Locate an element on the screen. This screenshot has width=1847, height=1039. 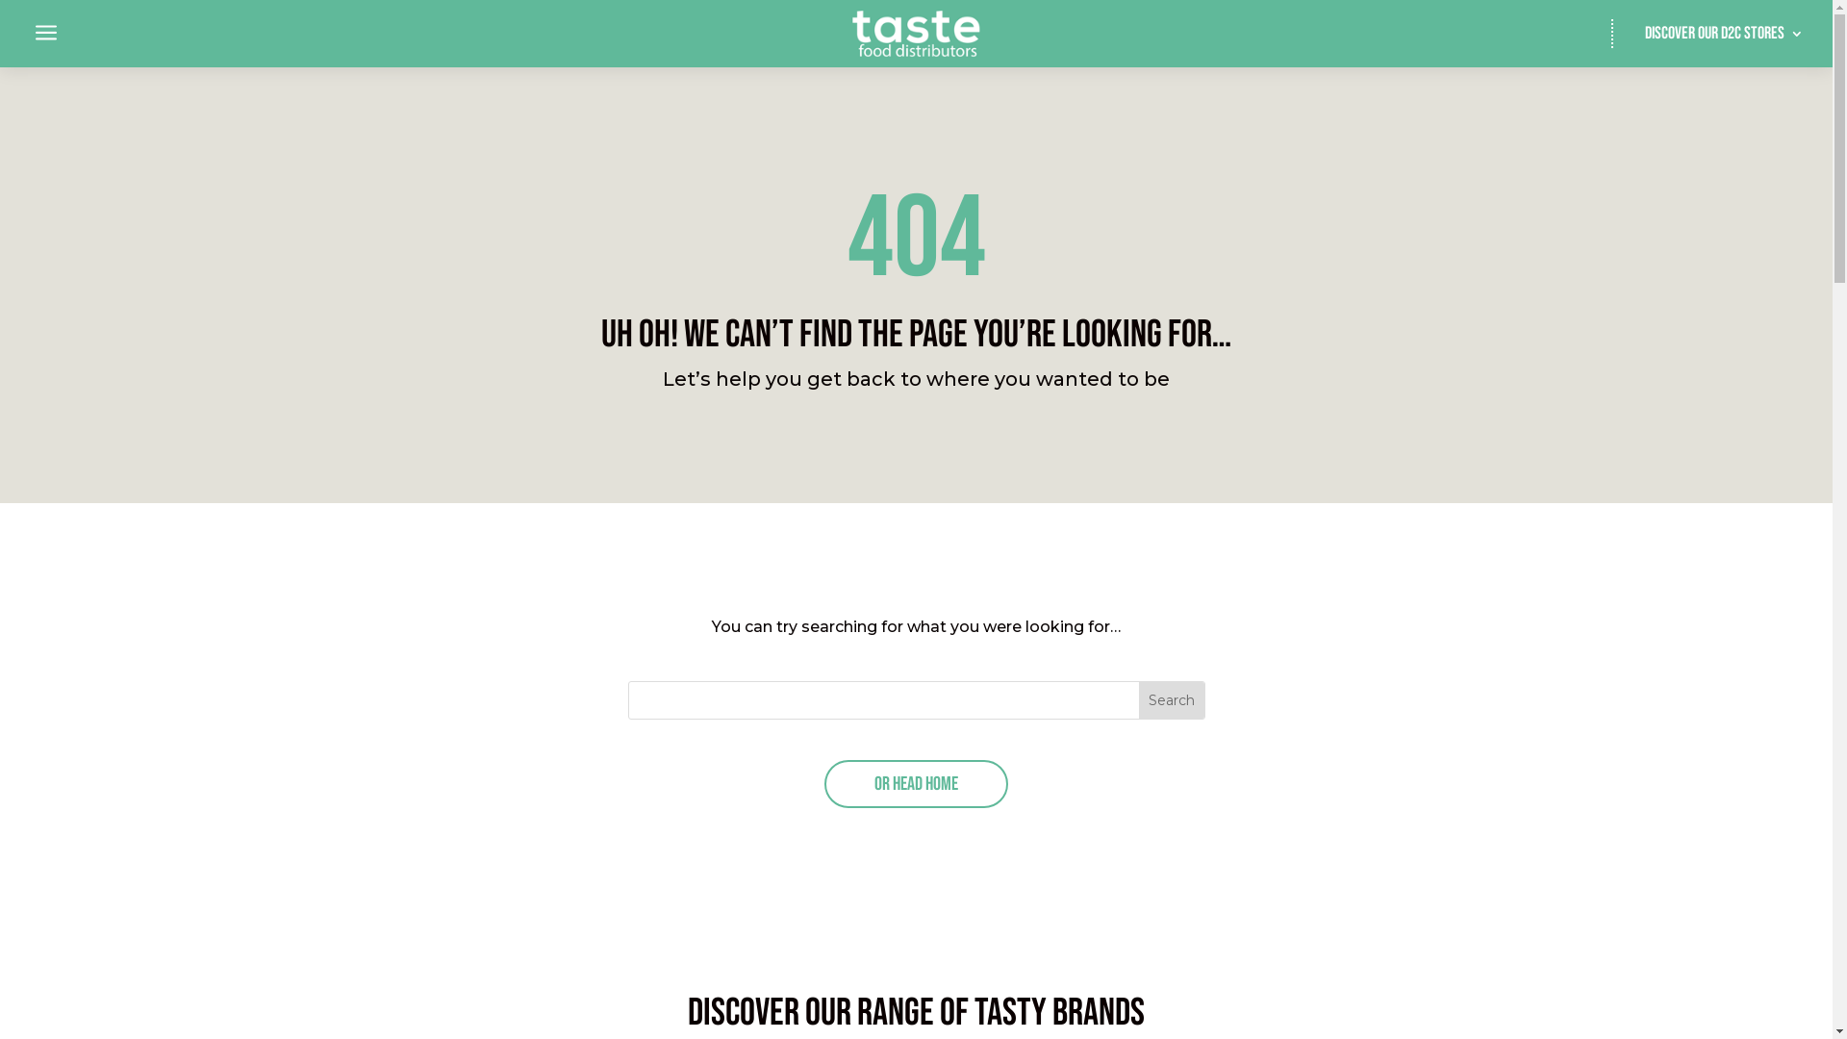
Search is located at coordinates (1172, 700).